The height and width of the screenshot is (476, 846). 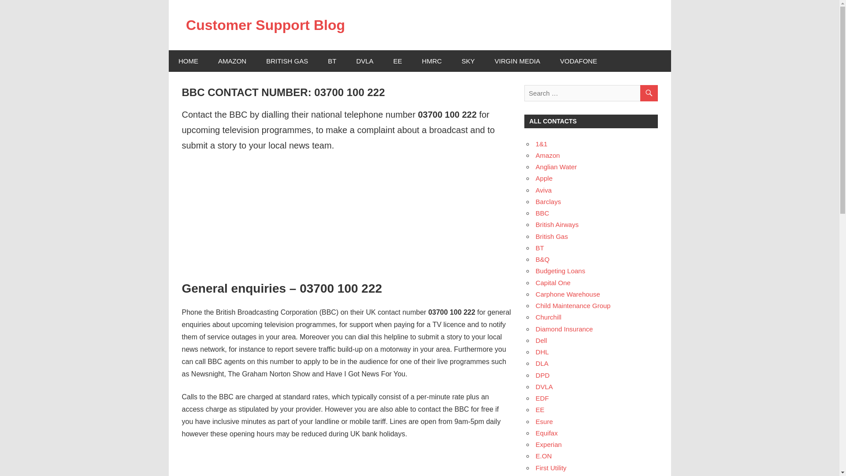 I want to click on Carphone Warehouse, so click(x=568, y=294).